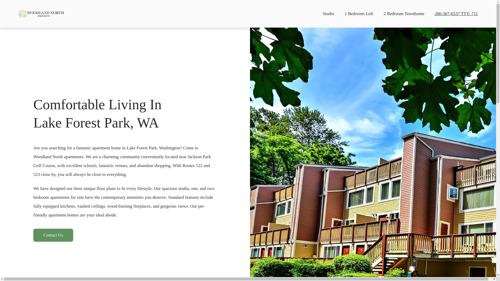  Describe the element at coordinates (328, 14) in the screenshot. I see `Studio` at that location.